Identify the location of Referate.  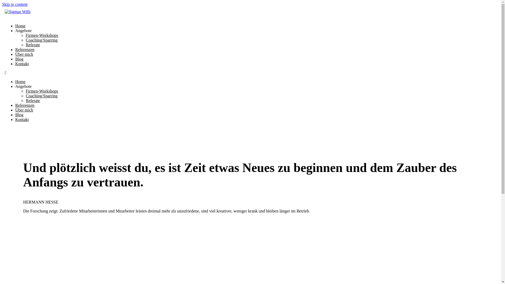
(33, 100).